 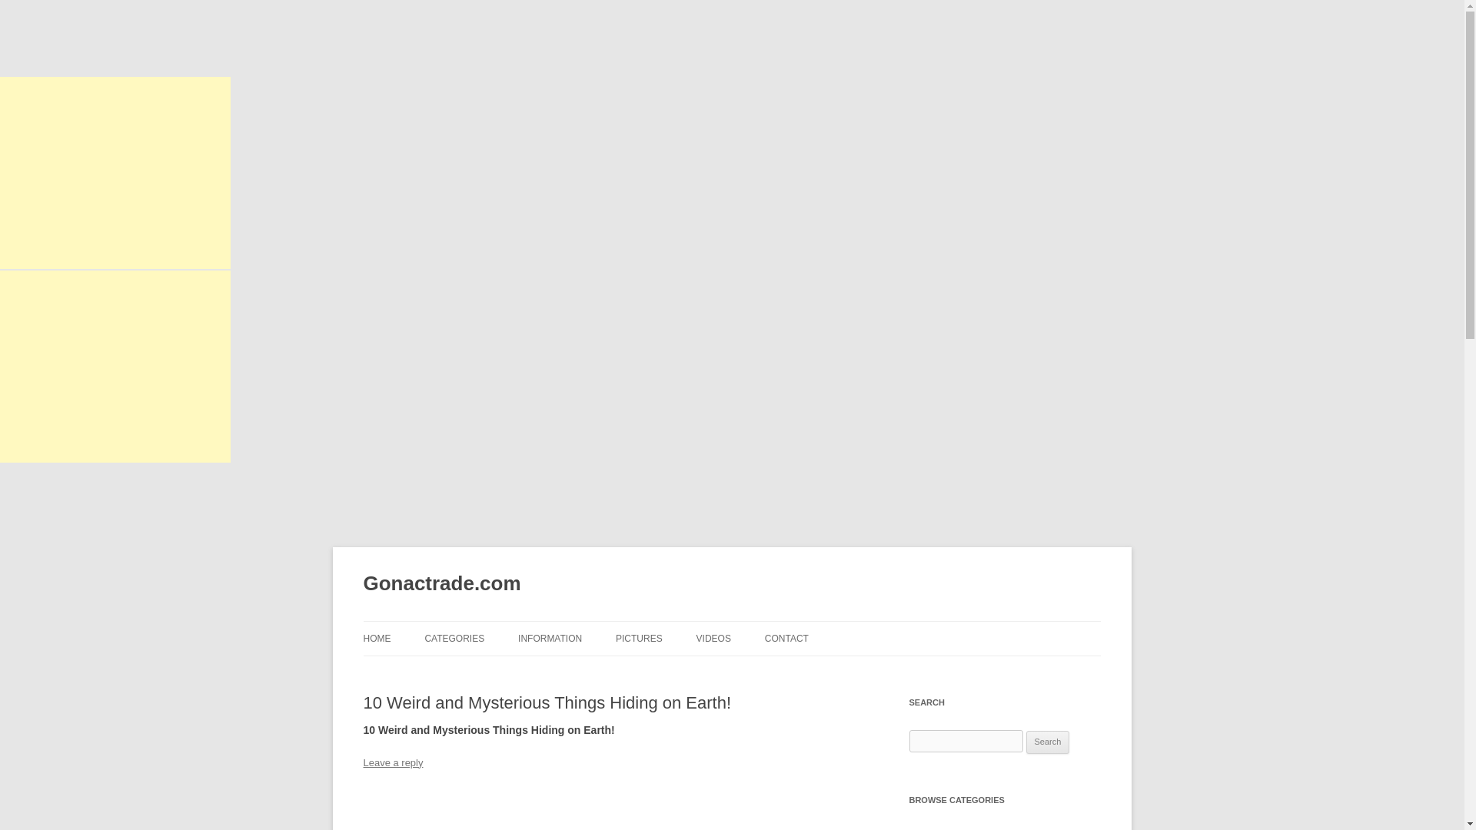 What do you see at coordinates (549, 638) in the screenshot?
I see `INFORMATION` at bounding box center [549, 638].